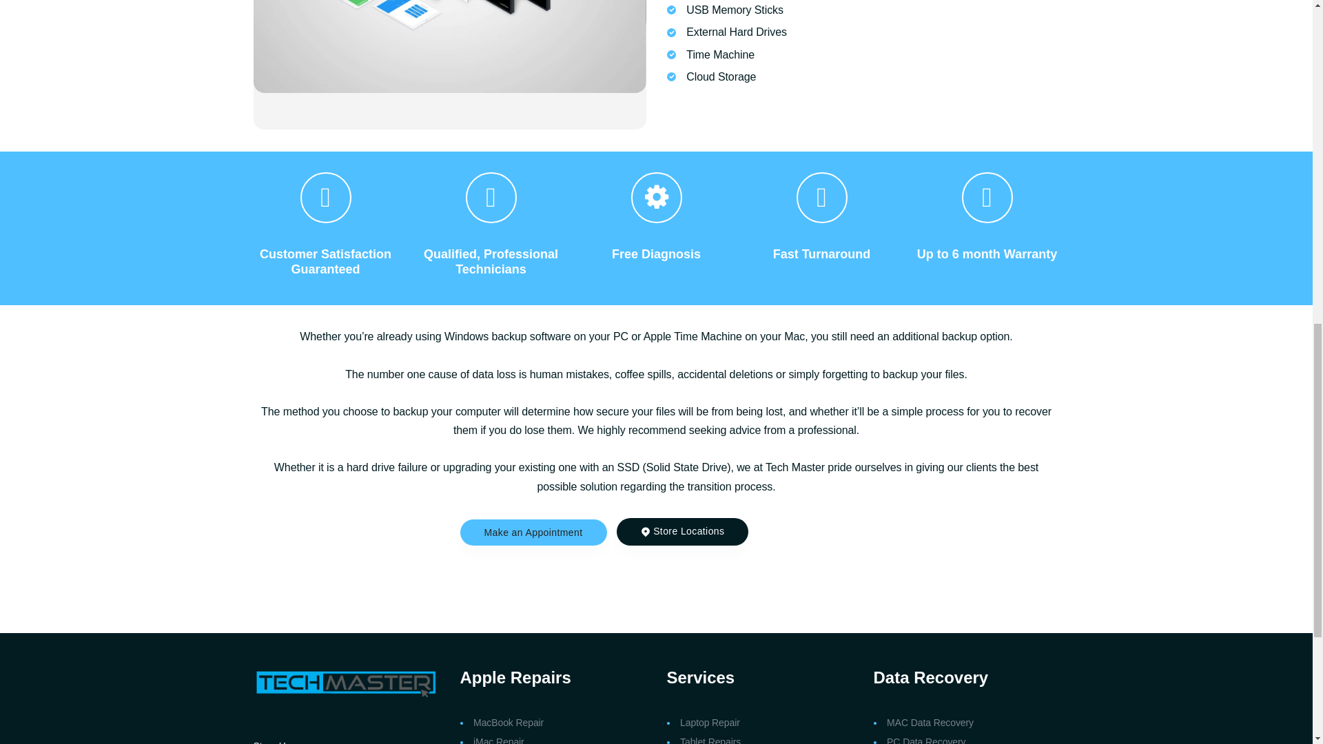 The width and height of the screenshot is (1323, 744). I want to click on iMac Repair, so click(499, 740).